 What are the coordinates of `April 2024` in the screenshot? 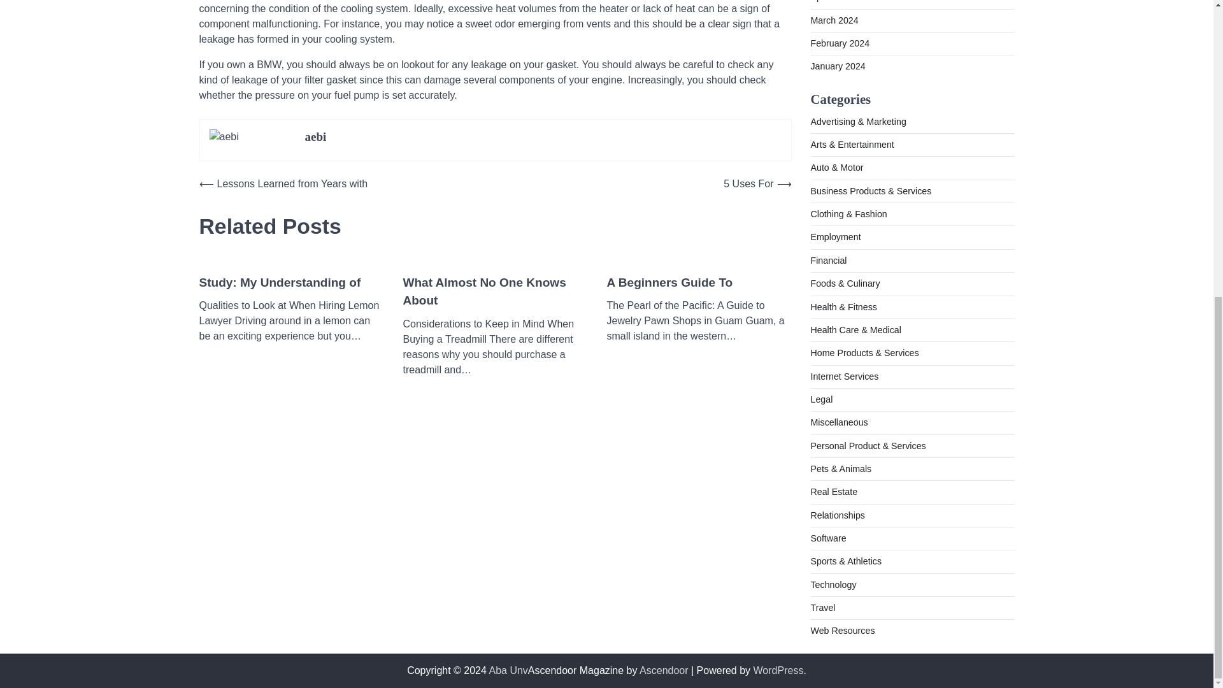 It's located at (831, 1).